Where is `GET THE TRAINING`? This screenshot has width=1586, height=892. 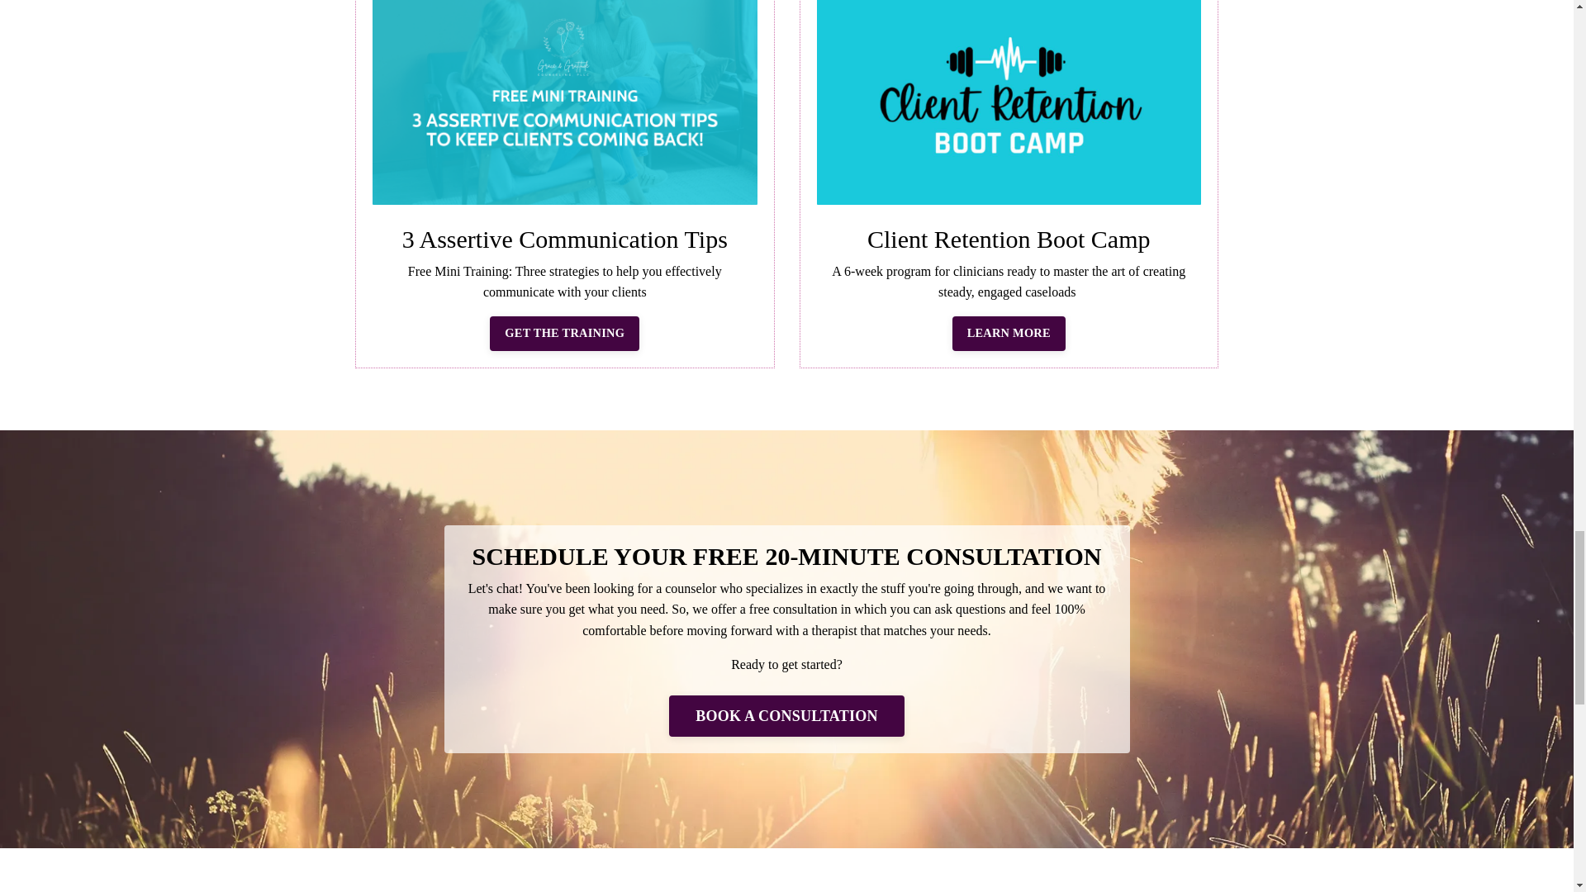 GET THE TRAINING is located at coordinates (564, 334).